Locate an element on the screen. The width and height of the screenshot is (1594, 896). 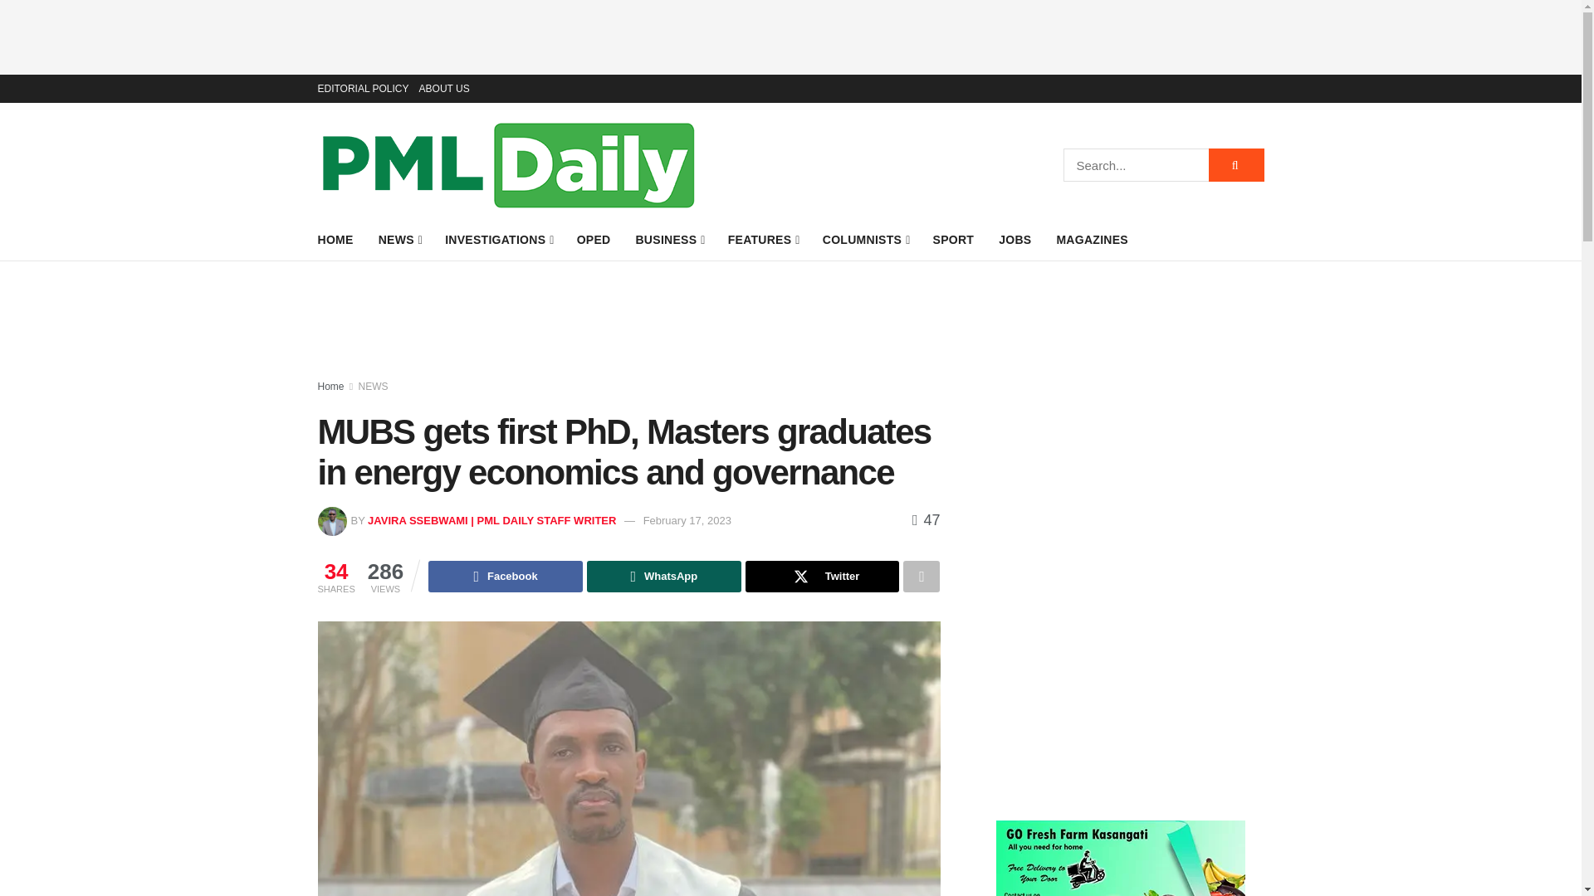
BUSINESS is located at coordinates (668, 240).